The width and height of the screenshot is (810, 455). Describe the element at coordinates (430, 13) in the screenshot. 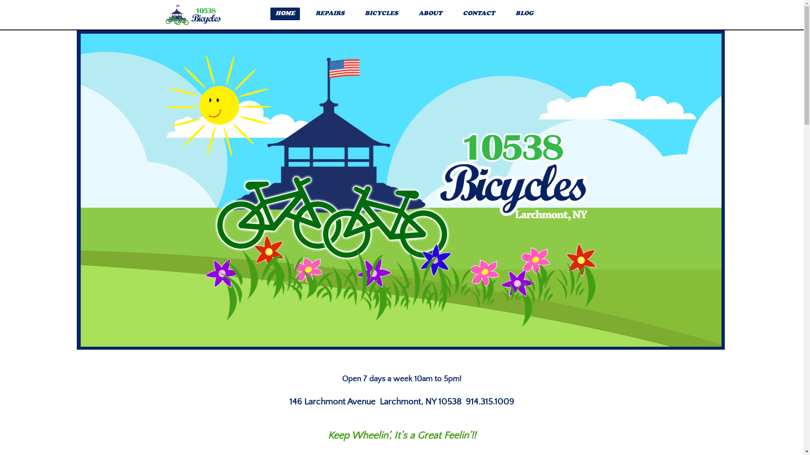

I see `ABOUT` at that location.